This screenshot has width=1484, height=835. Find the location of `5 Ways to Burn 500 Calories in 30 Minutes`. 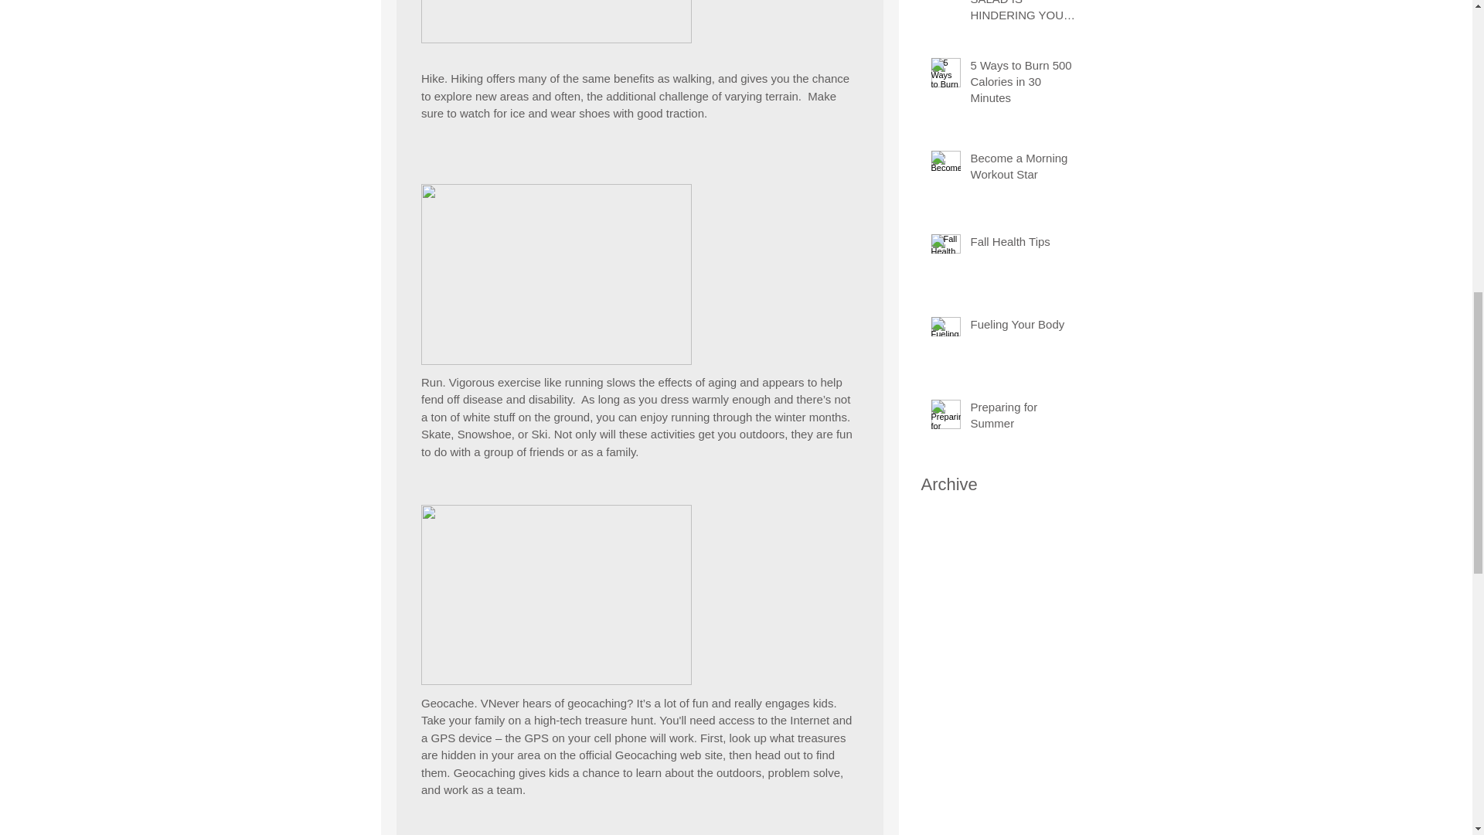

5 Ways to Burn 500 Calories in 30 Minutes is located at coordinates (1026, 84).